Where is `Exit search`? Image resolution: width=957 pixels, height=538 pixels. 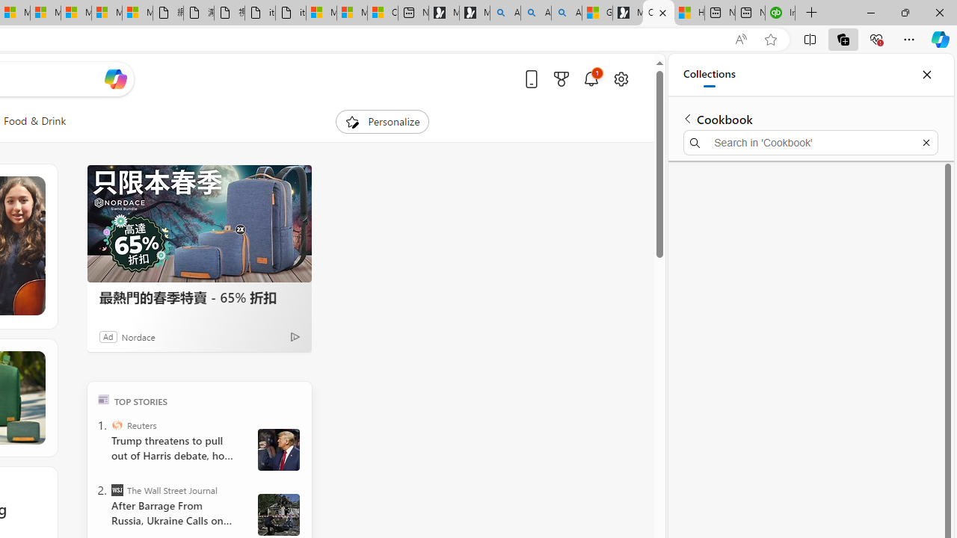 Exit search is located at coordinates (926, 142).